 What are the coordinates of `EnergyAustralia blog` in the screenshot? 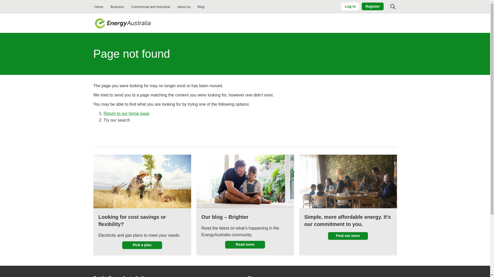 It's located at (201, 7).